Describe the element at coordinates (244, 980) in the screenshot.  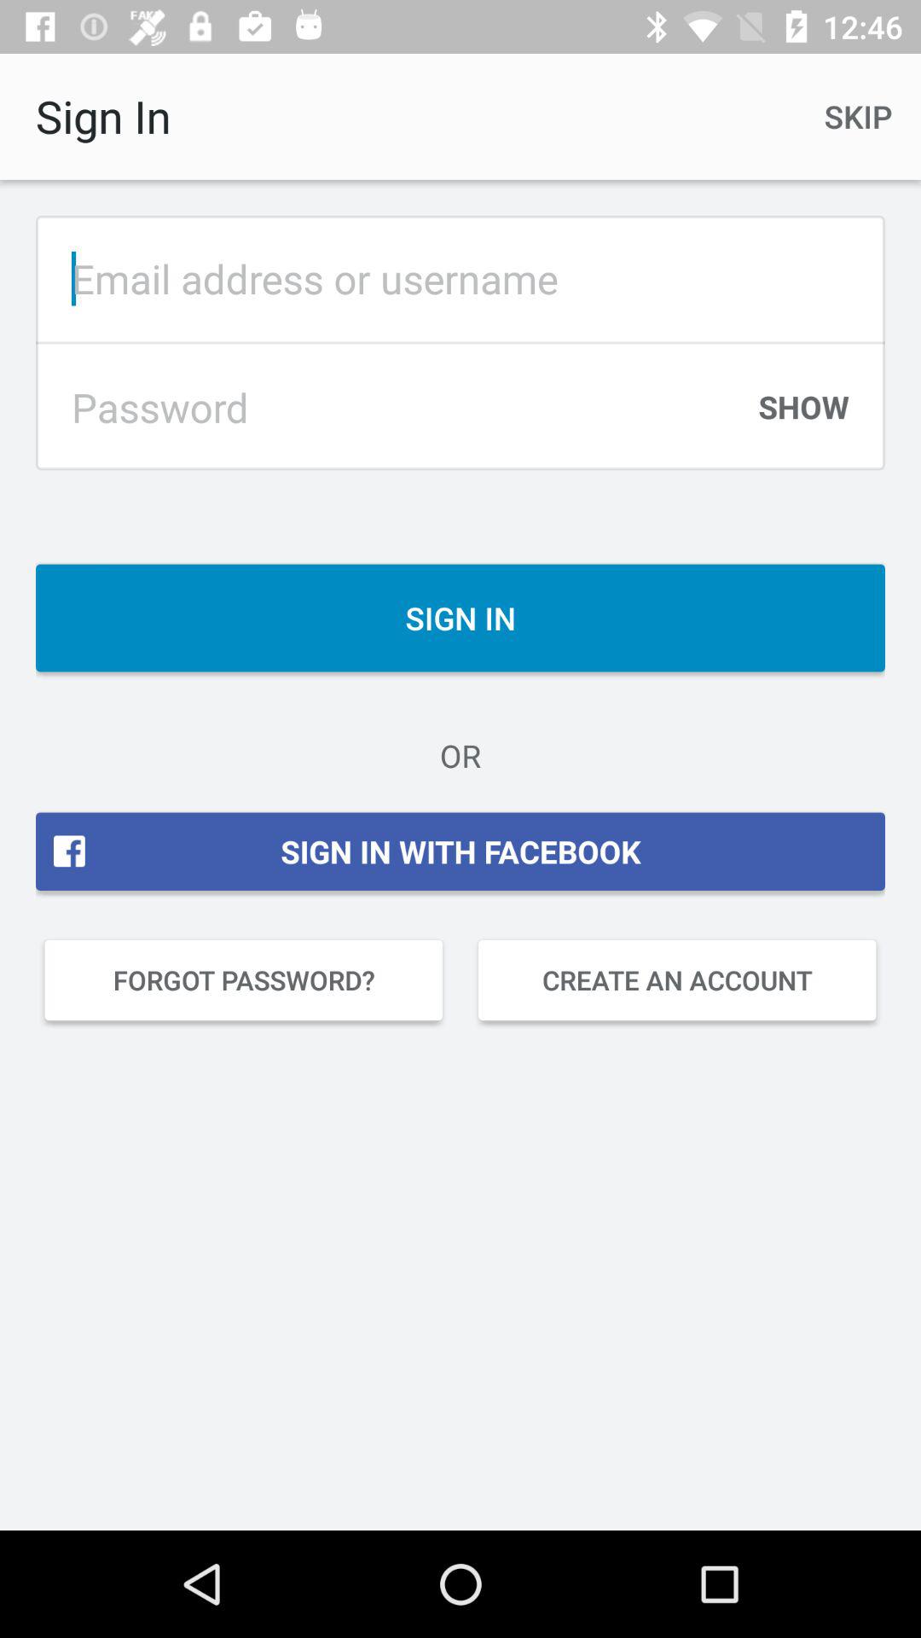
I see `launch forgot password?` at that location.